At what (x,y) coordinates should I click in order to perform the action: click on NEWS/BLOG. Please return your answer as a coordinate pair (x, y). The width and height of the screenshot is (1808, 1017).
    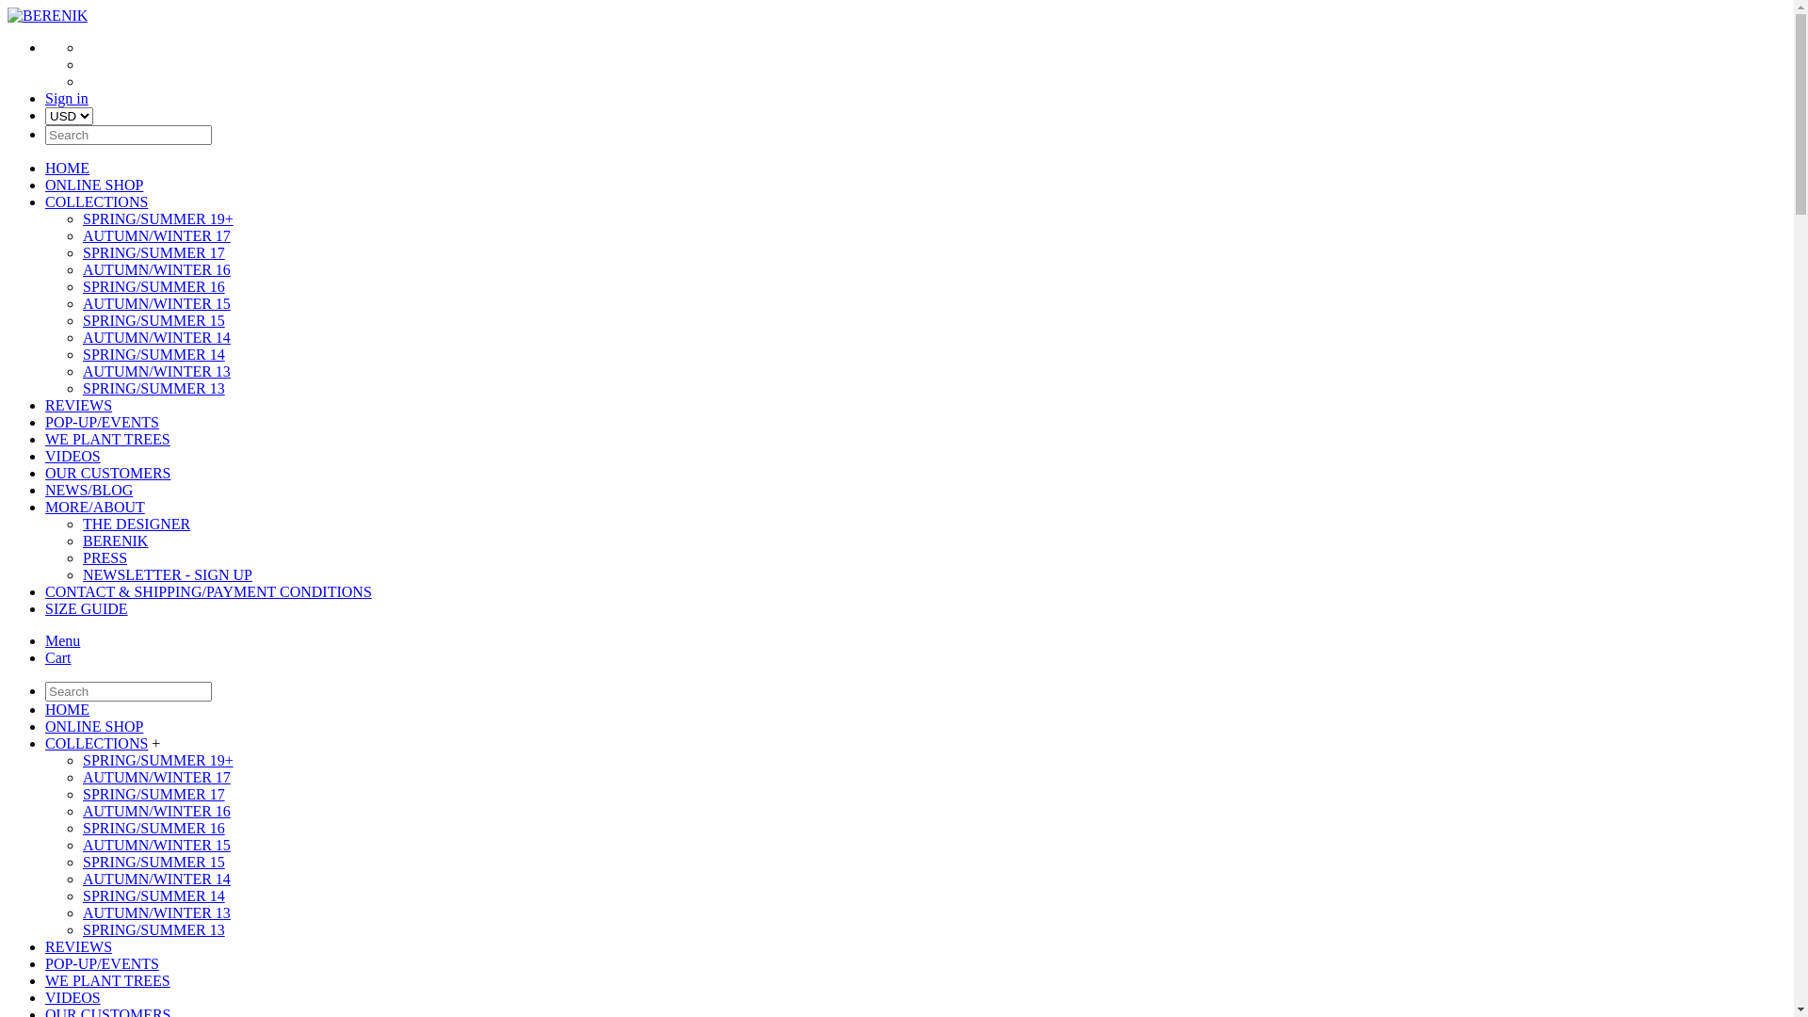
    Looking at the image, I should click on (89, 490).